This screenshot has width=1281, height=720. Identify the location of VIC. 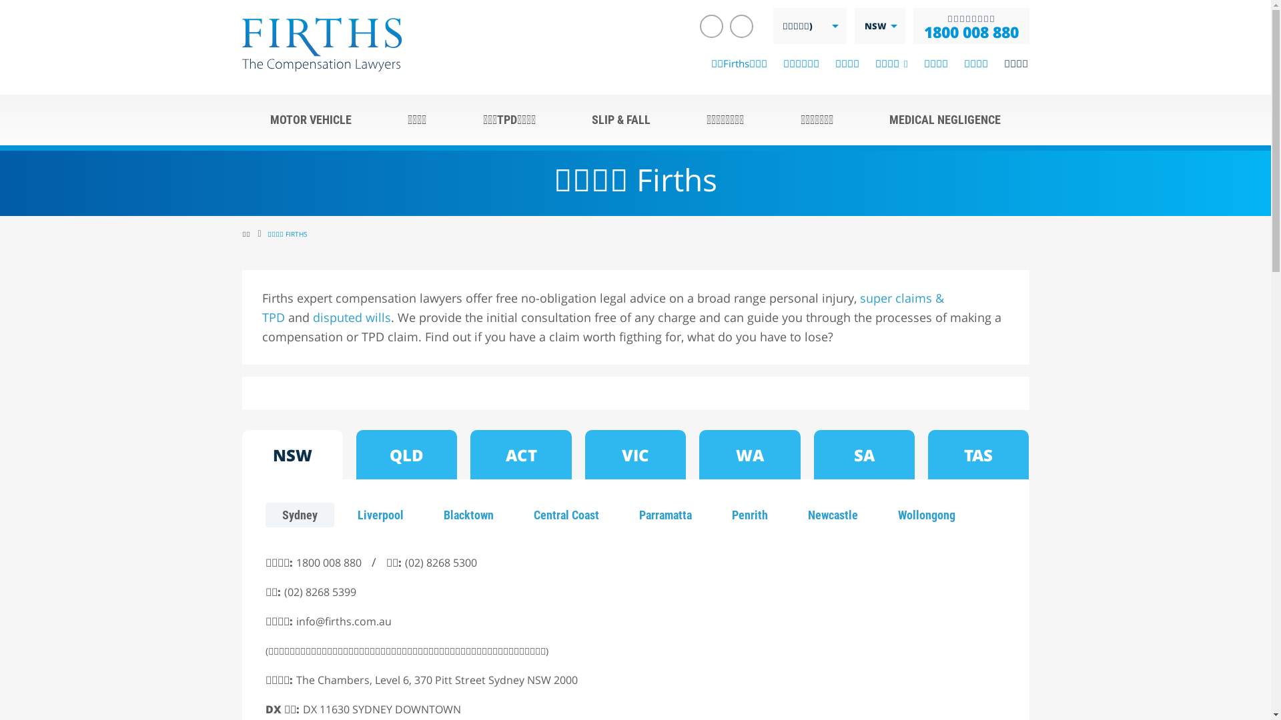
(635, 455).